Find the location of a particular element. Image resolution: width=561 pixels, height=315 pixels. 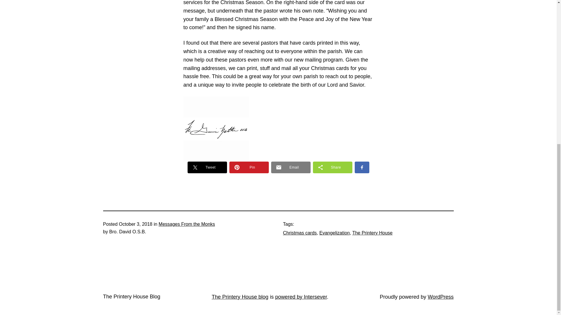

Messages From the Monks is located at coordinates (187, 224).